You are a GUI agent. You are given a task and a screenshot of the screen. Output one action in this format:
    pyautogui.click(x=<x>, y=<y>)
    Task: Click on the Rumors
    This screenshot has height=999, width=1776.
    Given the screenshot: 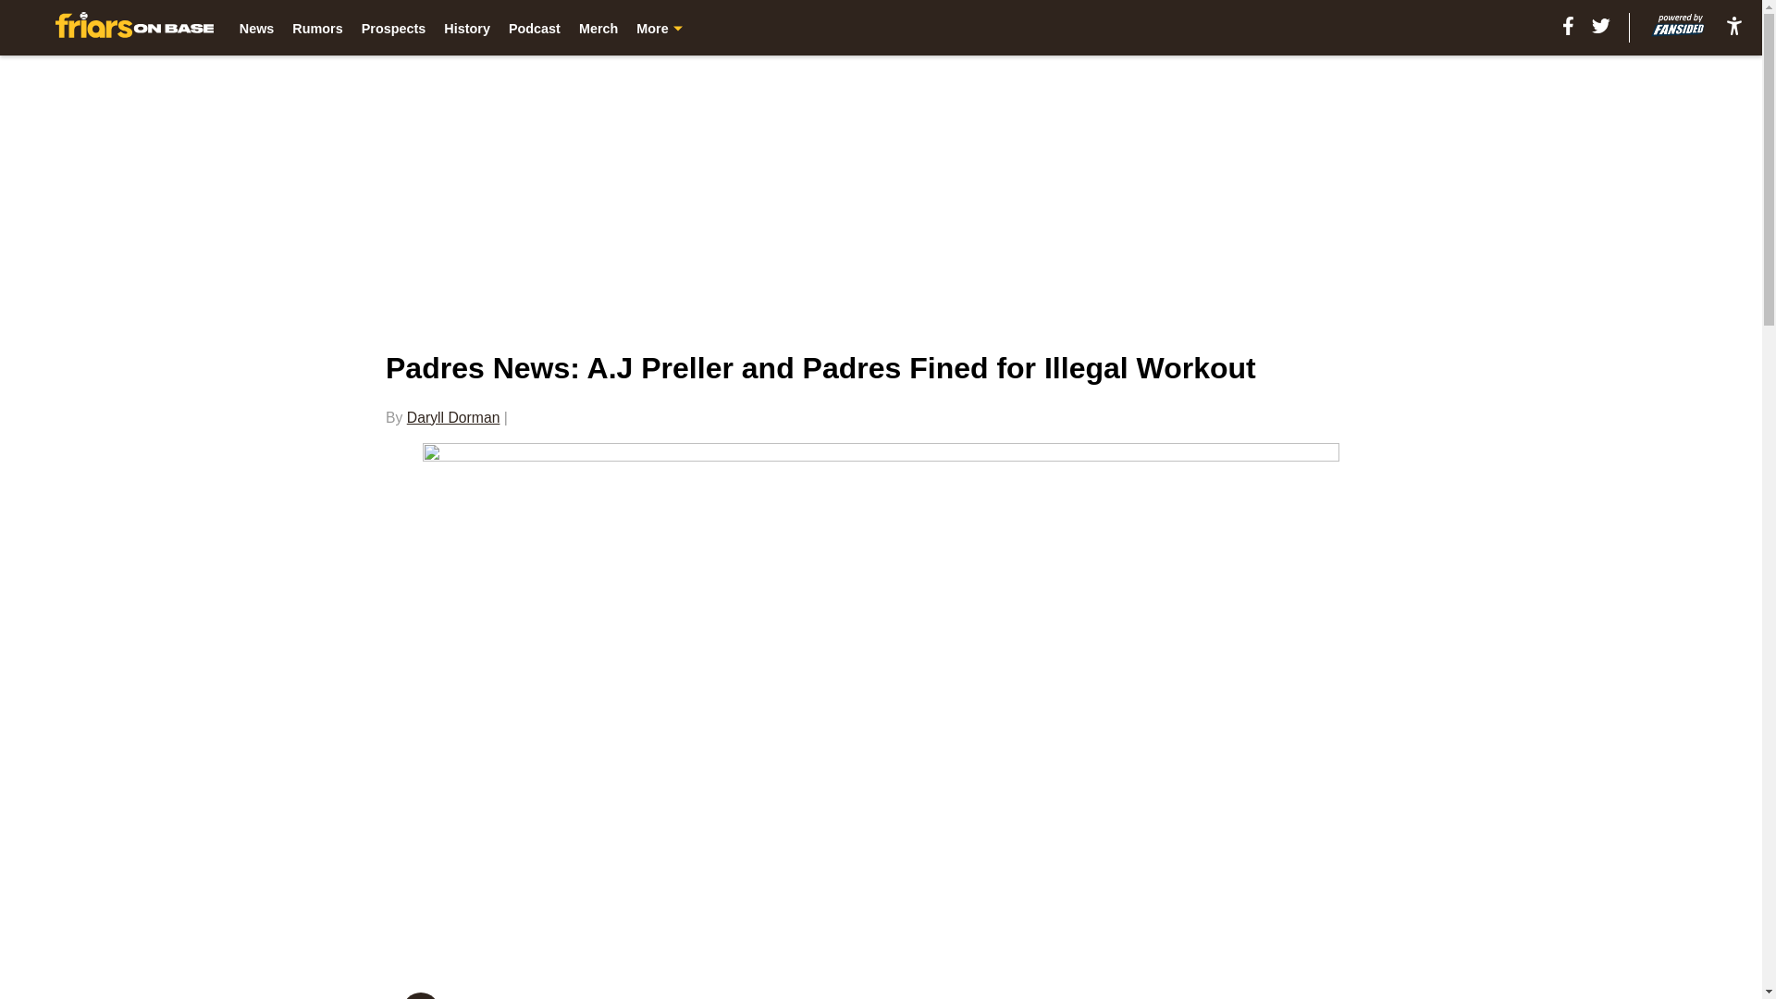 What is the action you would take?
    pyautogui.click(x=317, y=28)
    